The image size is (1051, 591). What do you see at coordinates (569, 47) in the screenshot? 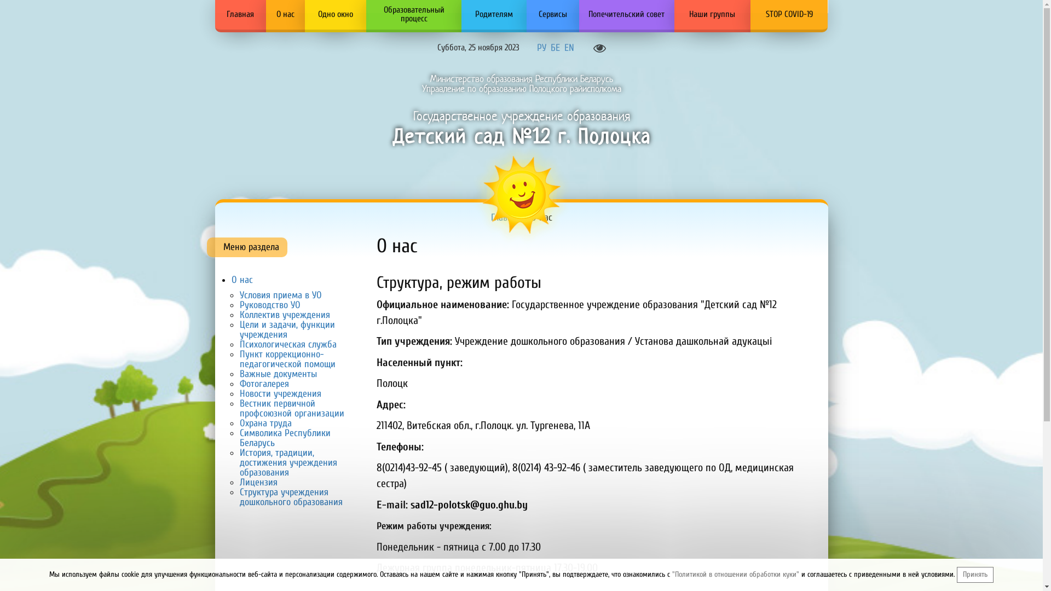
I see `EN` at bounding box center [569, 47].